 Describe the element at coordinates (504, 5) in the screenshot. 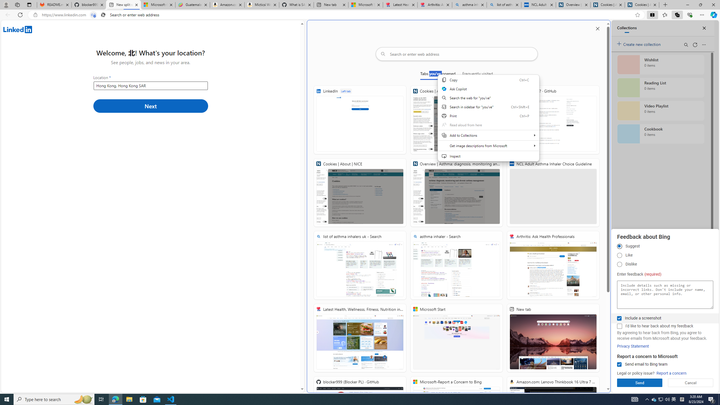

I see `list of asthma inhalers uk - Search` at that location.